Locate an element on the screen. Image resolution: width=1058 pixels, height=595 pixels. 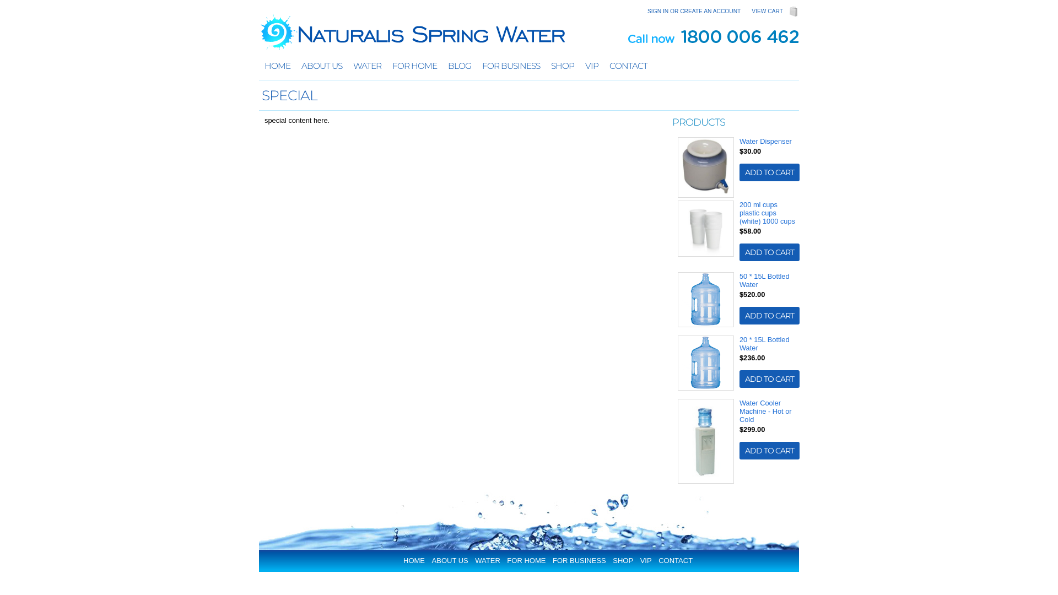
ADD TO CART is located at coordinates (769, 451).